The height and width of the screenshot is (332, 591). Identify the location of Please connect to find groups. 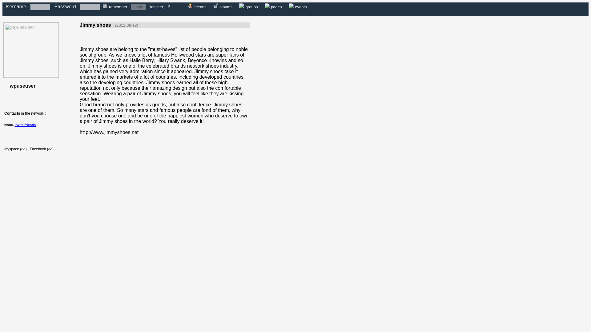
(241, 6).